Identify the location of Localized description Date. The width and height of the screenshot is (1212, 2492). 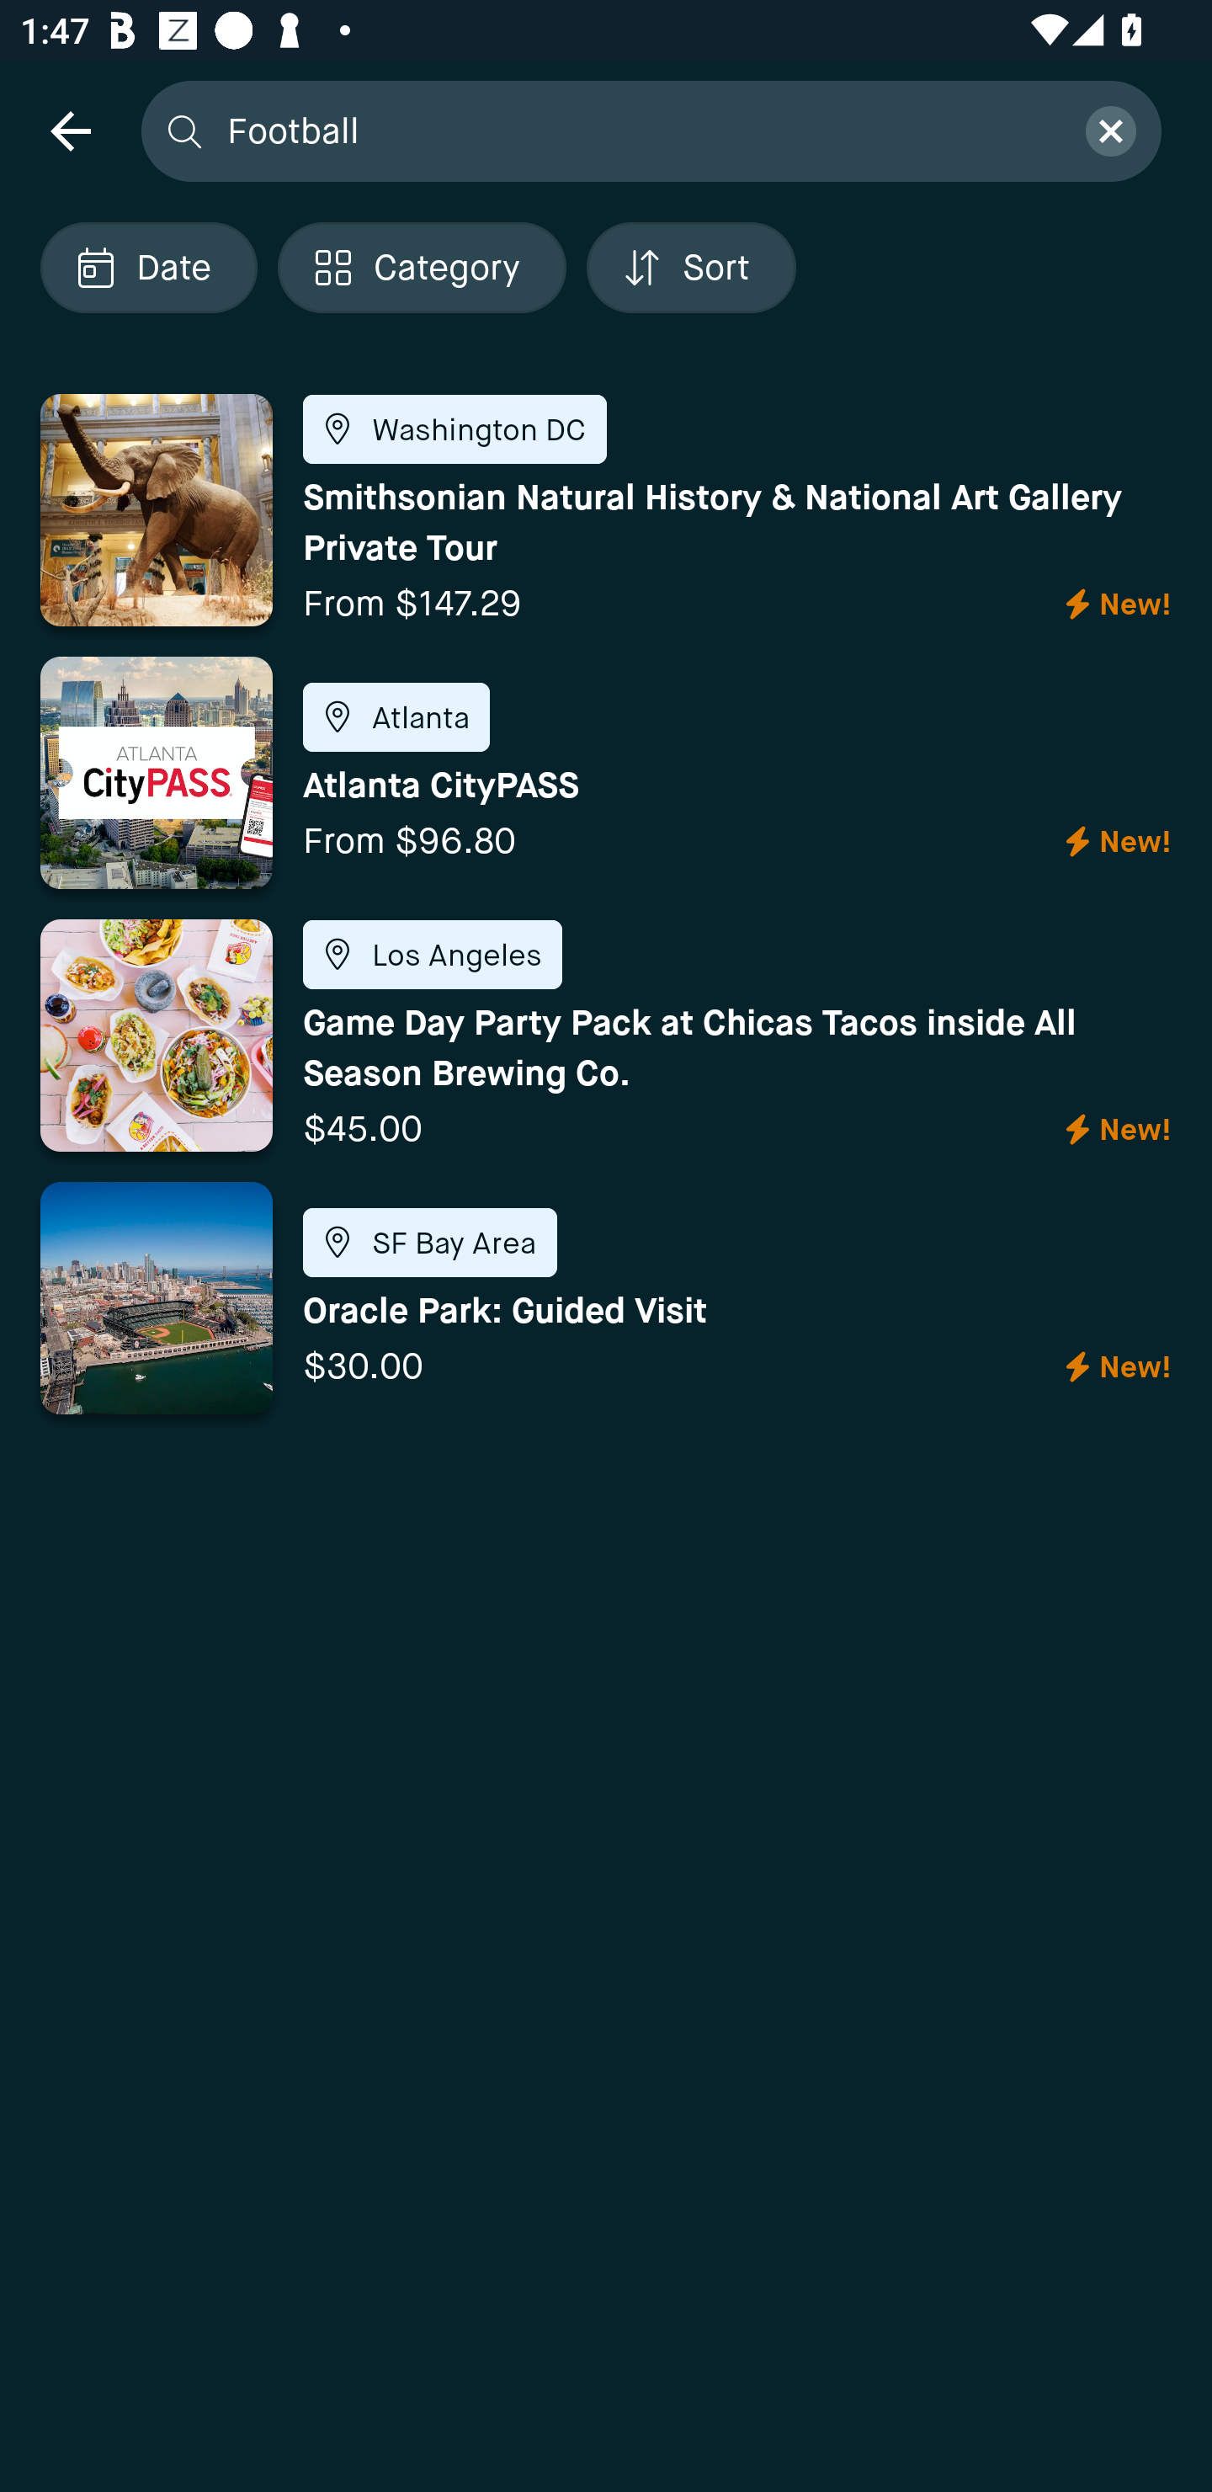
(148, 268).